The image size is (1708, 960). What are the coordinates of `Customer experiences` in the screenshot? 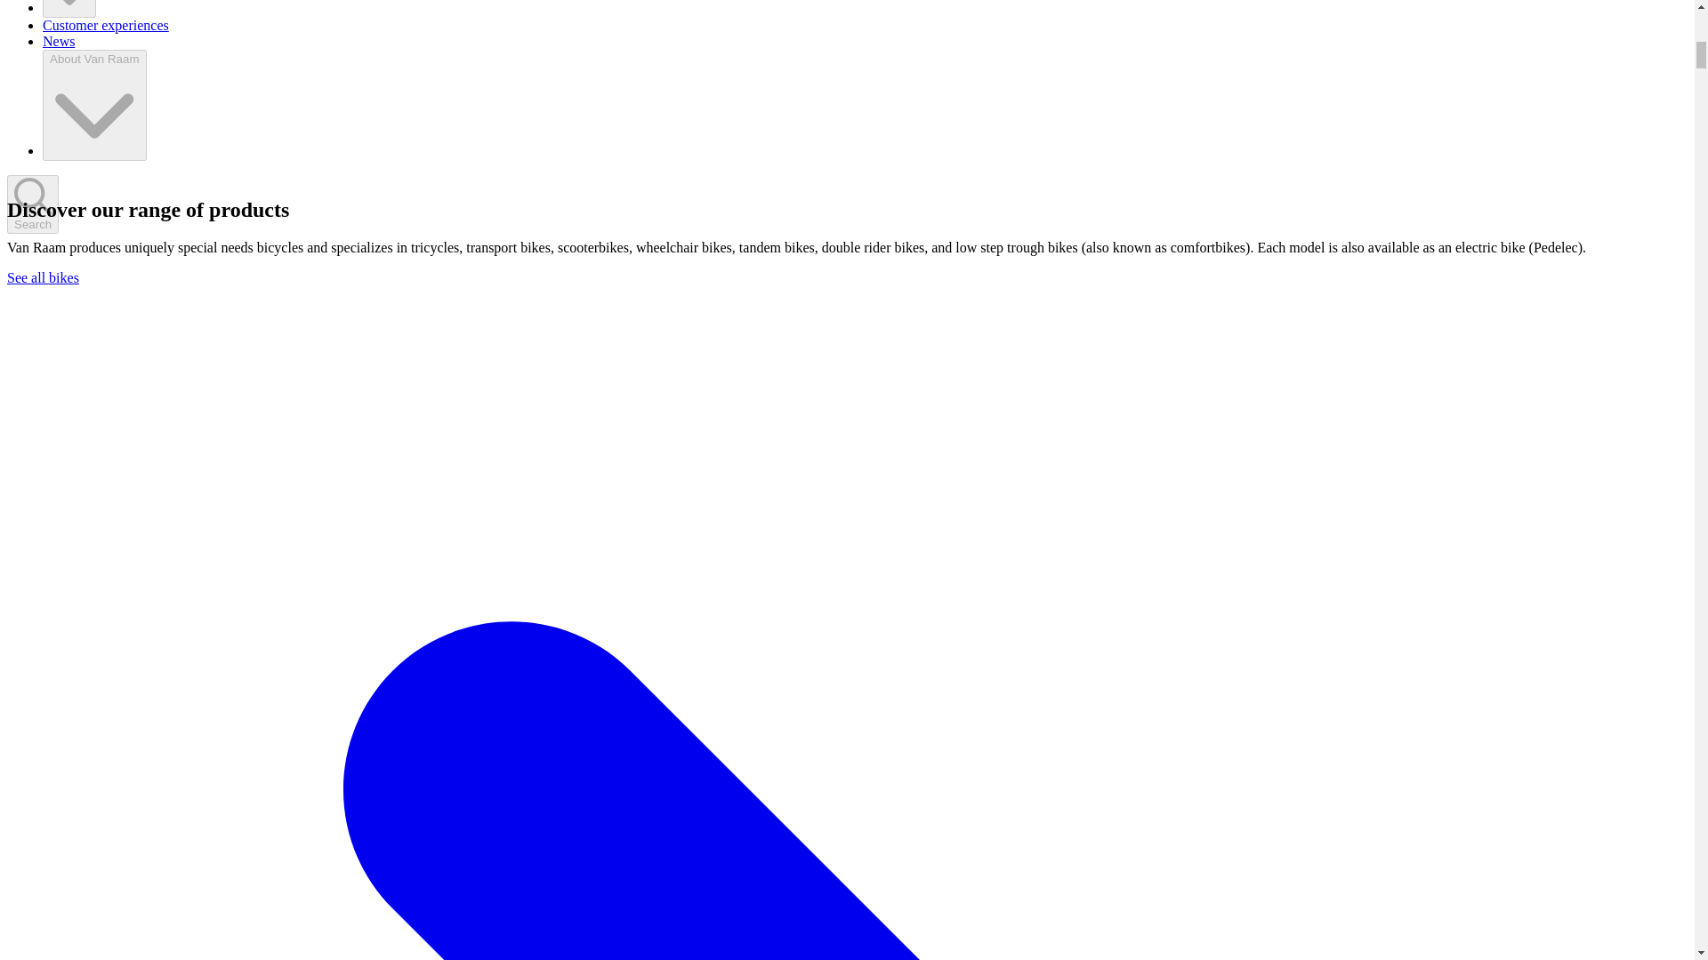 It's located at (106, 25).